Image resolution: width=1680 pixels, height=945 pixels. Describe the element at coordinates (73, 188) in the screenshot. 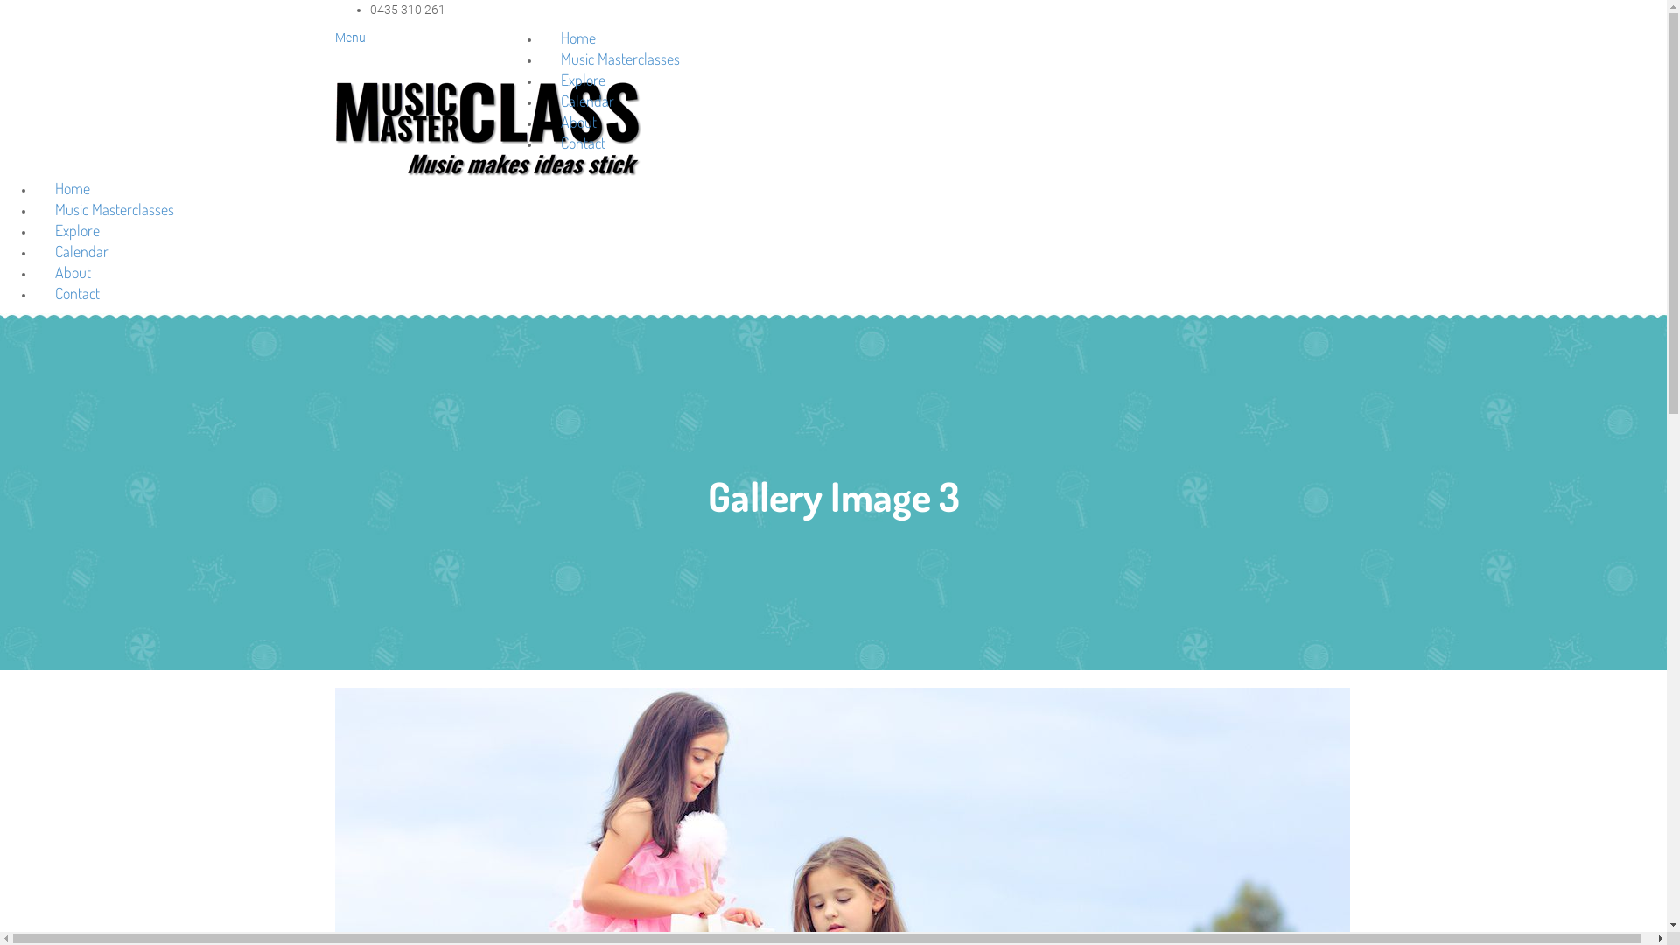

I see `Home` at that location.